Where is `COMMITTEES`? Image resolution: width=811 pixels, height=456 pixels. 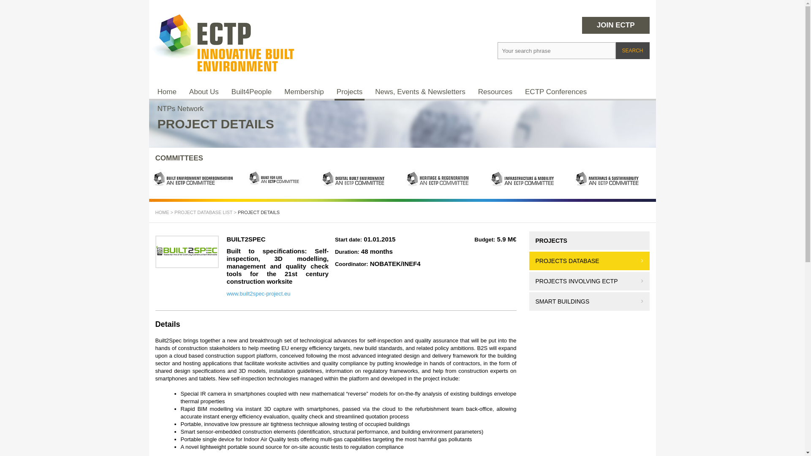 COMMITTEES is located at coordinates (179, 158).